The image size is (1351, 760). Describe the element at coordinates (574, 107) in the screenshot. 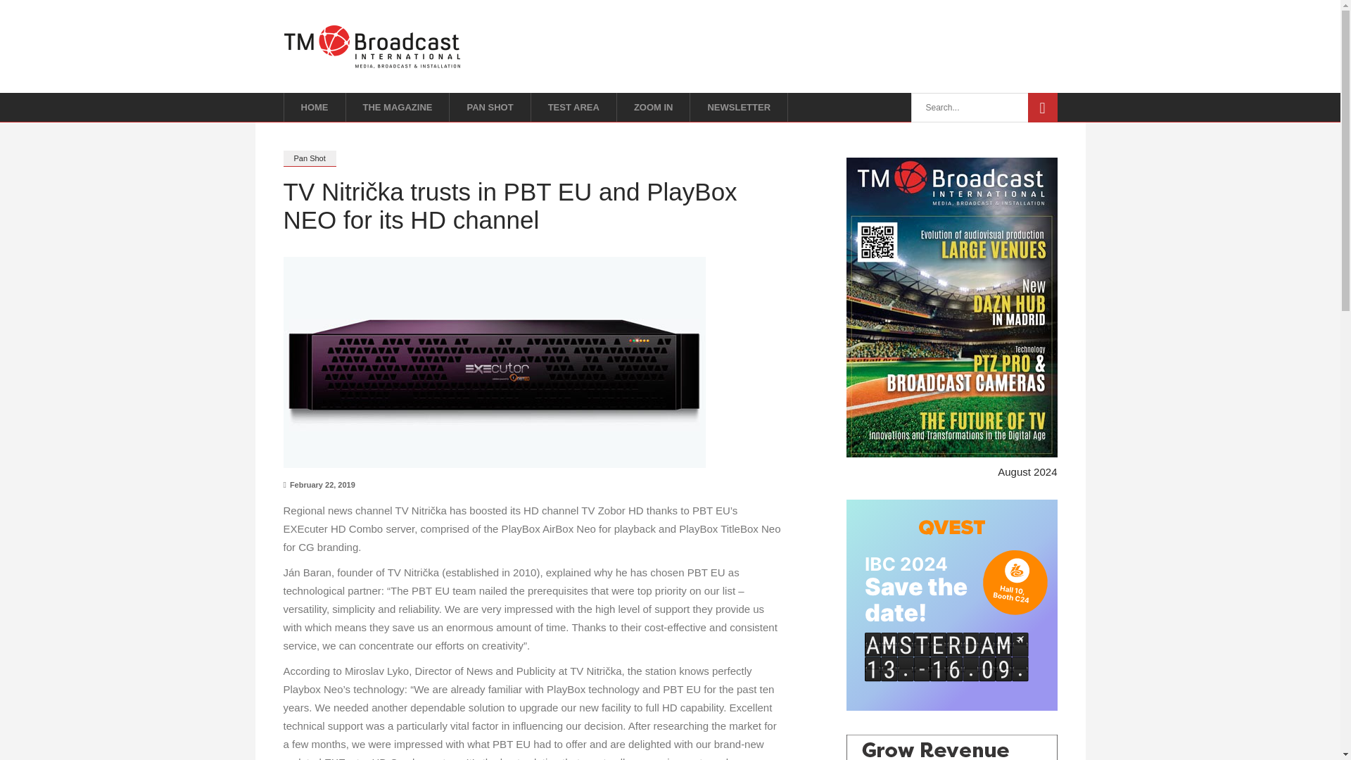

I see `TEST AREA` at that location.